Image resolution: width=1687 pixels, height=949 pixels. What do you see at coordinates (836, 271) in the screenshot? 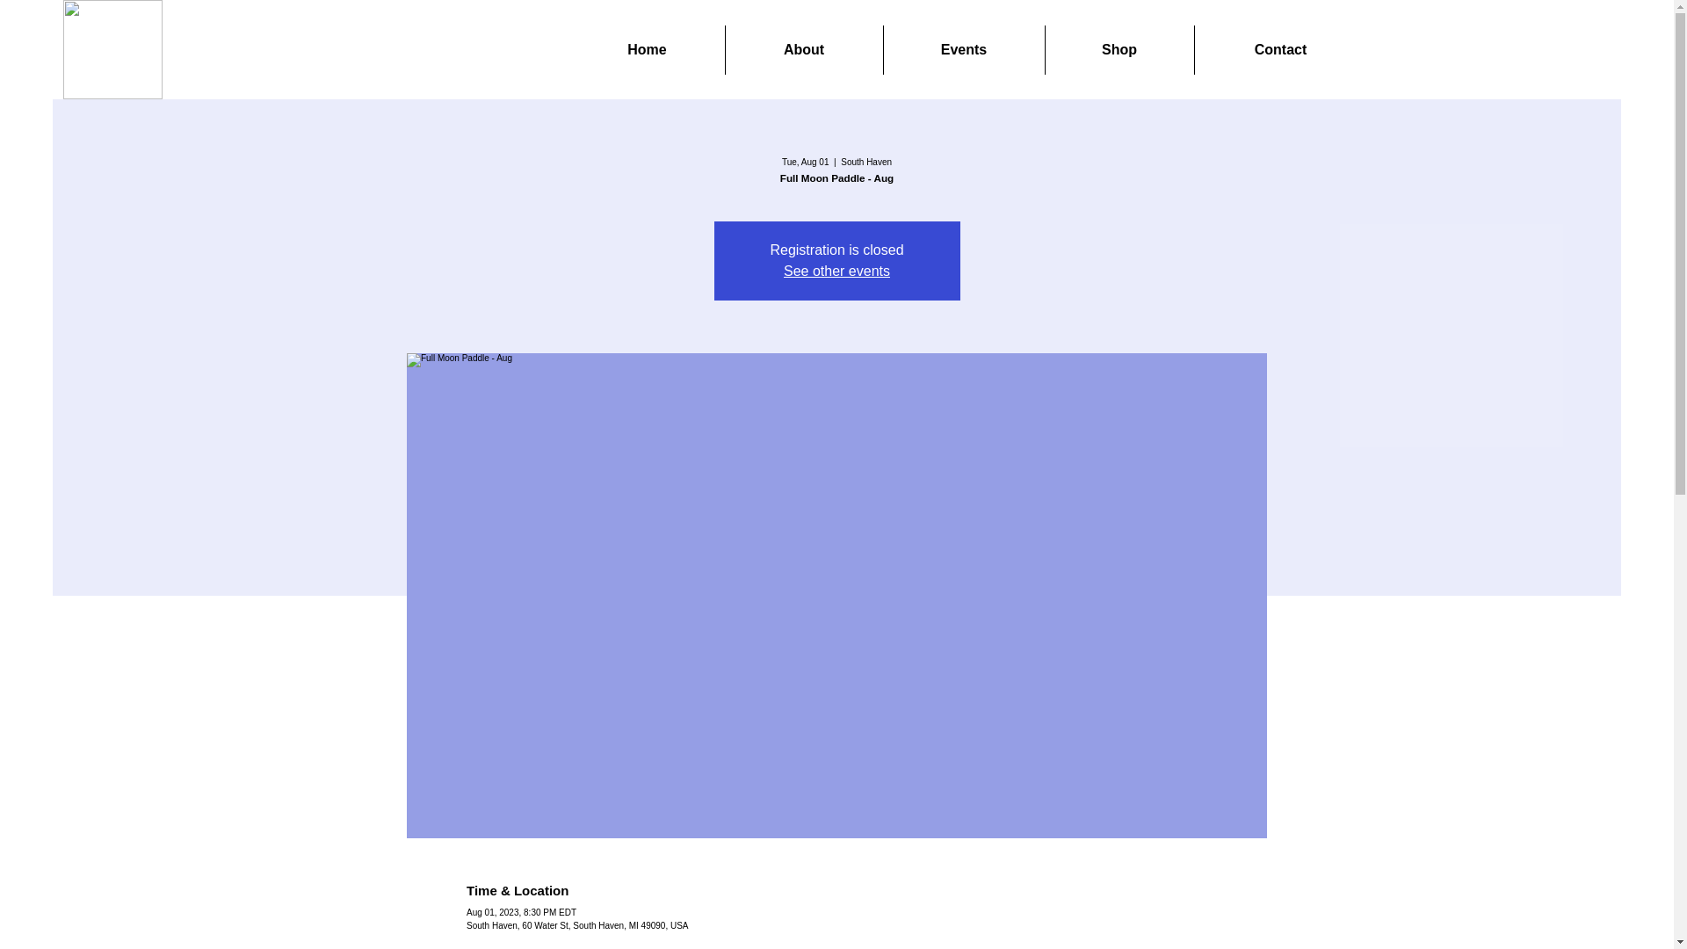
I see `See other events` at bounding box center [836, 271].